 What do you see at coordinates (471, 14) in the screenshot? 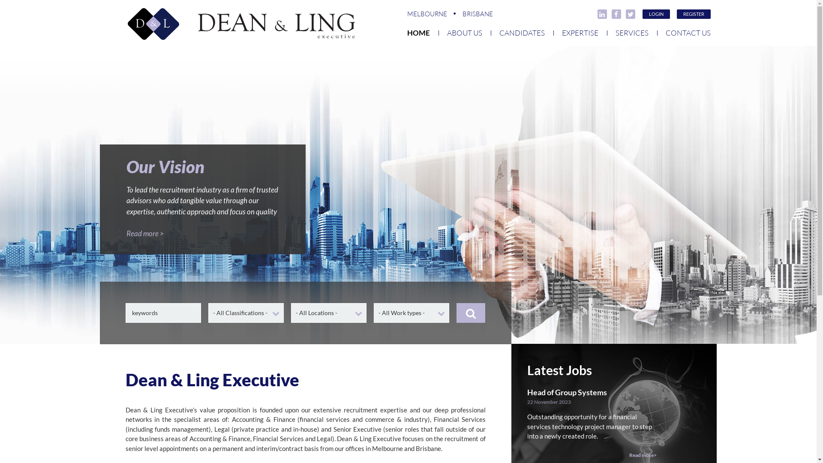
I see `BRISBANE` at bounding box center [471, 14].